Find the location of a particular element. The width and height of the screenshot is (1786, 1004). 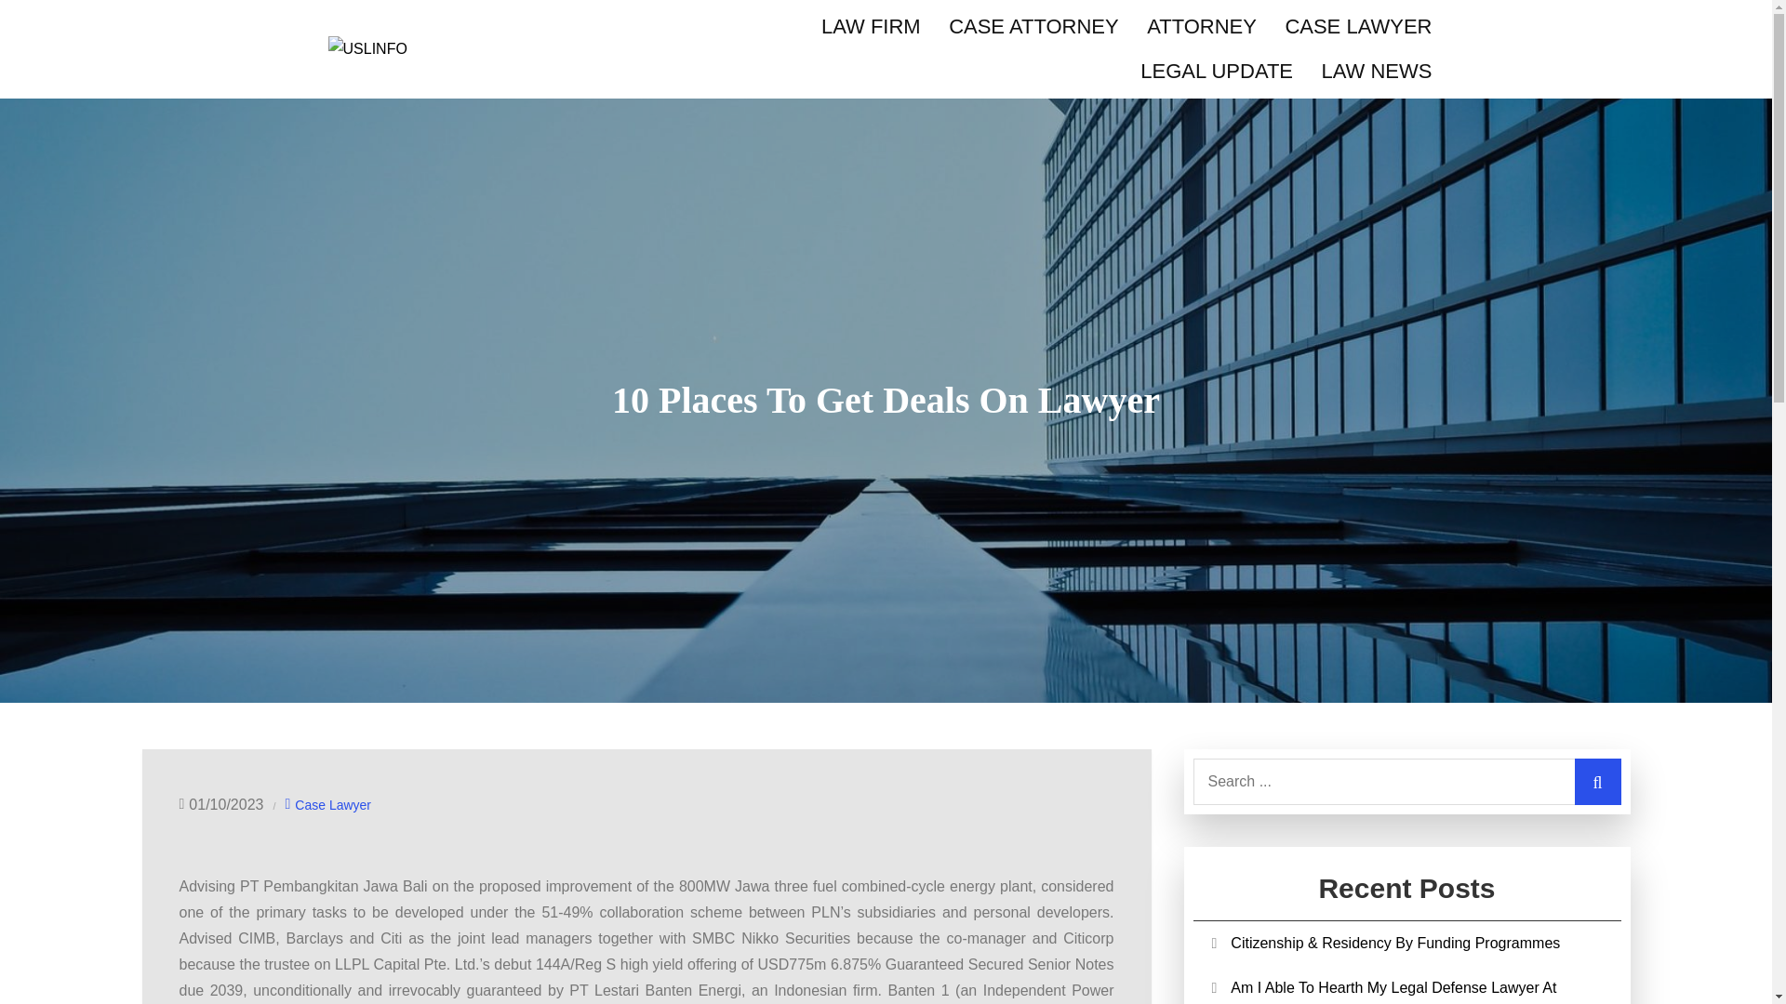

LAW NEWS is located at coordinates (1377, 71).